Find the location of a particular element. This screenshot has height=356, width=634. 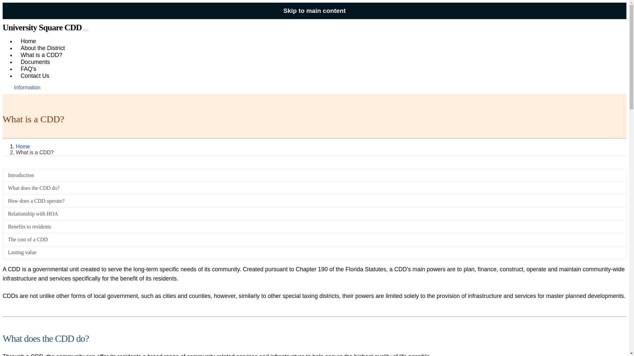

Home is located at coordinates (23, 146).